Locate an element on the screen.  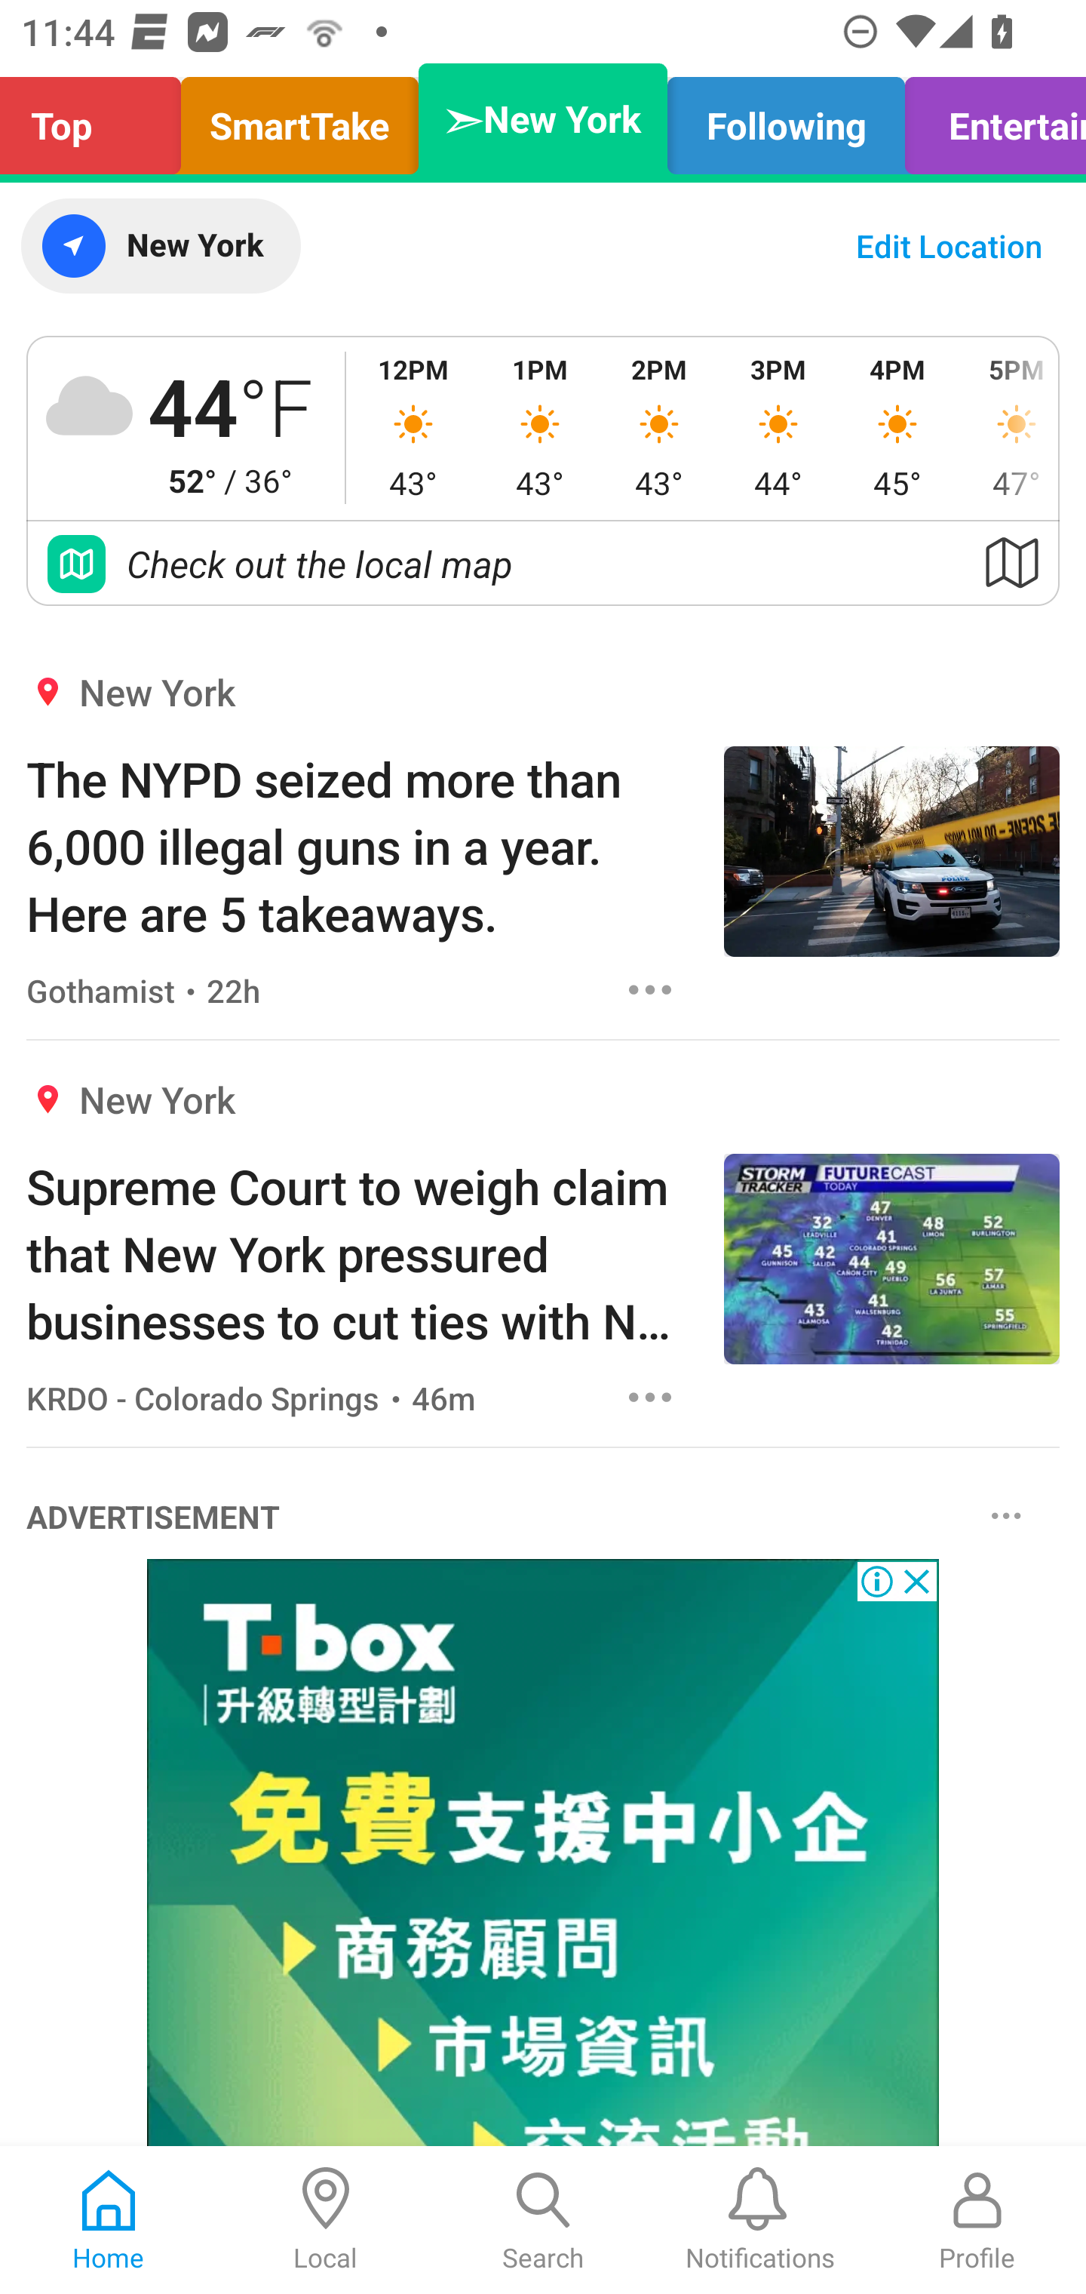
Top is located at coordinates (98, 119).